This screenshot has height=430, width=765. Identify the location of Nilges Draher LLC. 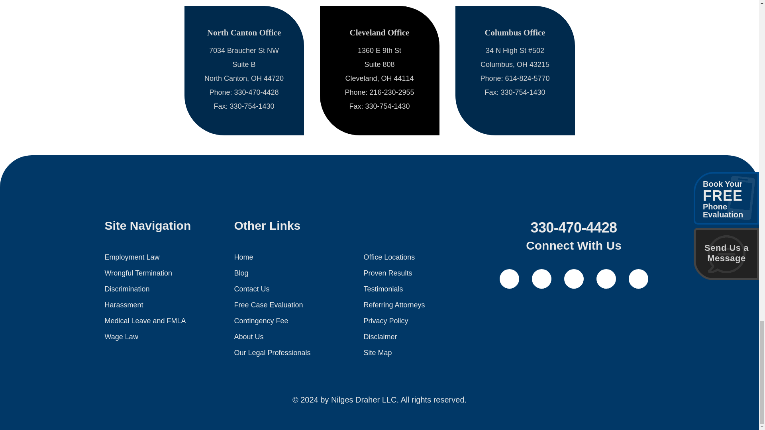
(379, 194).